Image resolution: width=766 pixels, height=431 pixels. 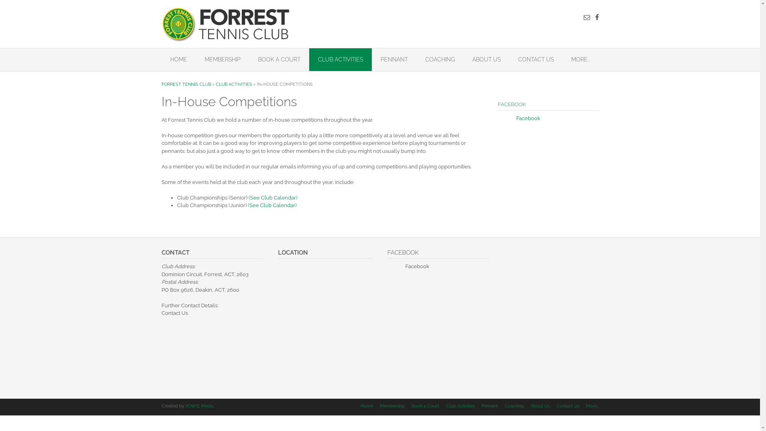 What do you see at coordinates (234, 85) in the screenshot?
I see `CLUB ACTIVITIES` at bounding box center [234, 85].